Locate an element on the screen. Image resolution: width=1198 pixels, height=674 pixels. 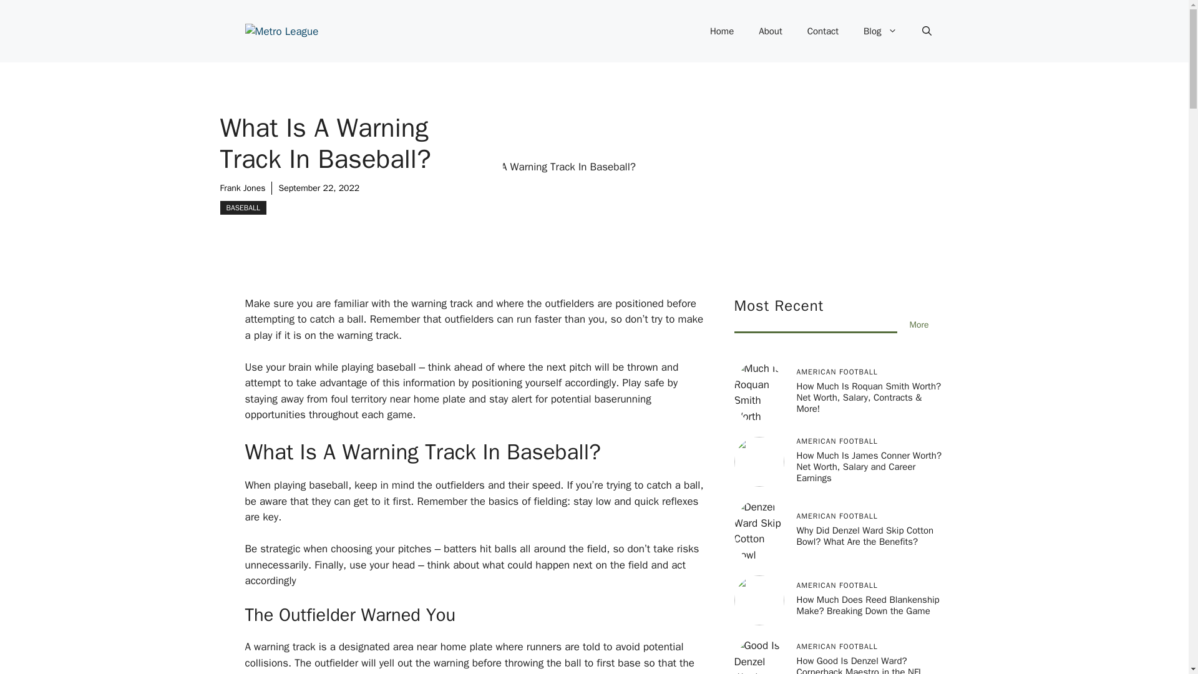
Blog is located at coordinates (880, 31).